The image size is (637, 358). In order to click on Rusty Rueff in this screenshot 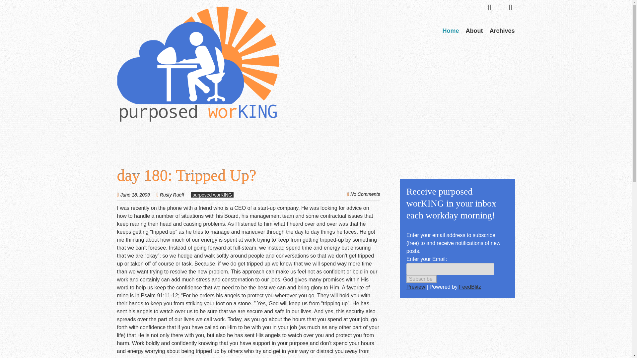, I will do `click(172, 195)`.